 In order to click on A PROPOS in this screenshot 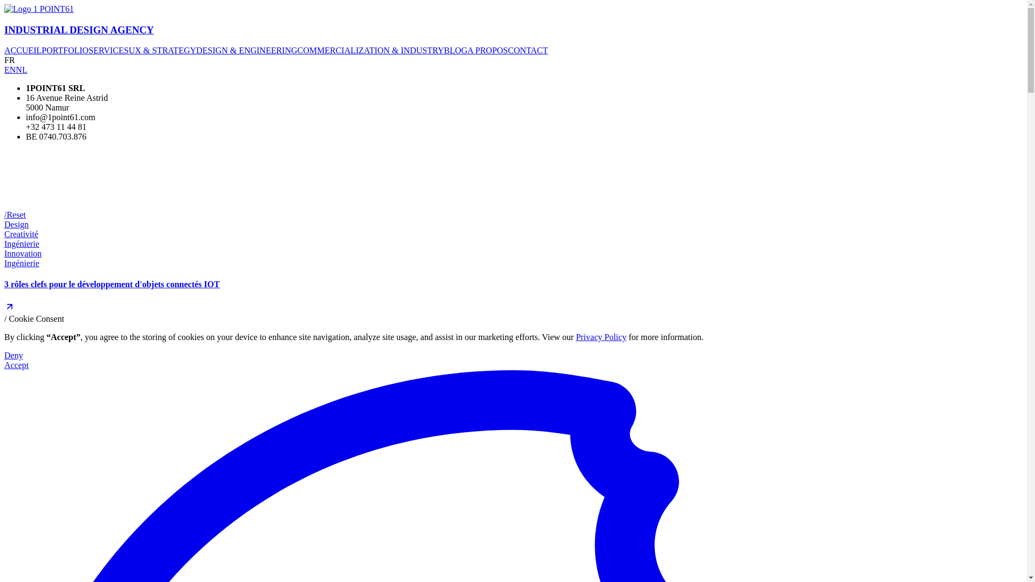, I will do `click(487, 51)`.